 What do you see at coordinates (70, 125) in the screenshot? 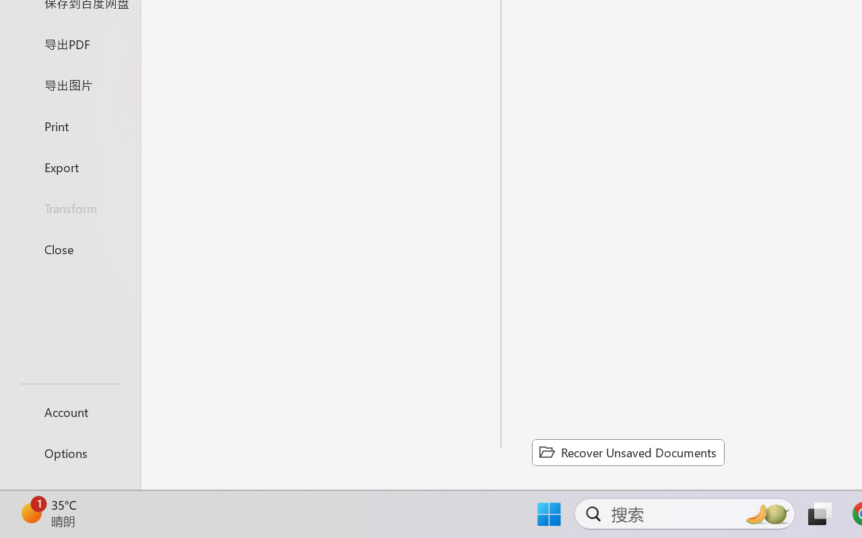
I see `Print` at bounding box center [70, 125].